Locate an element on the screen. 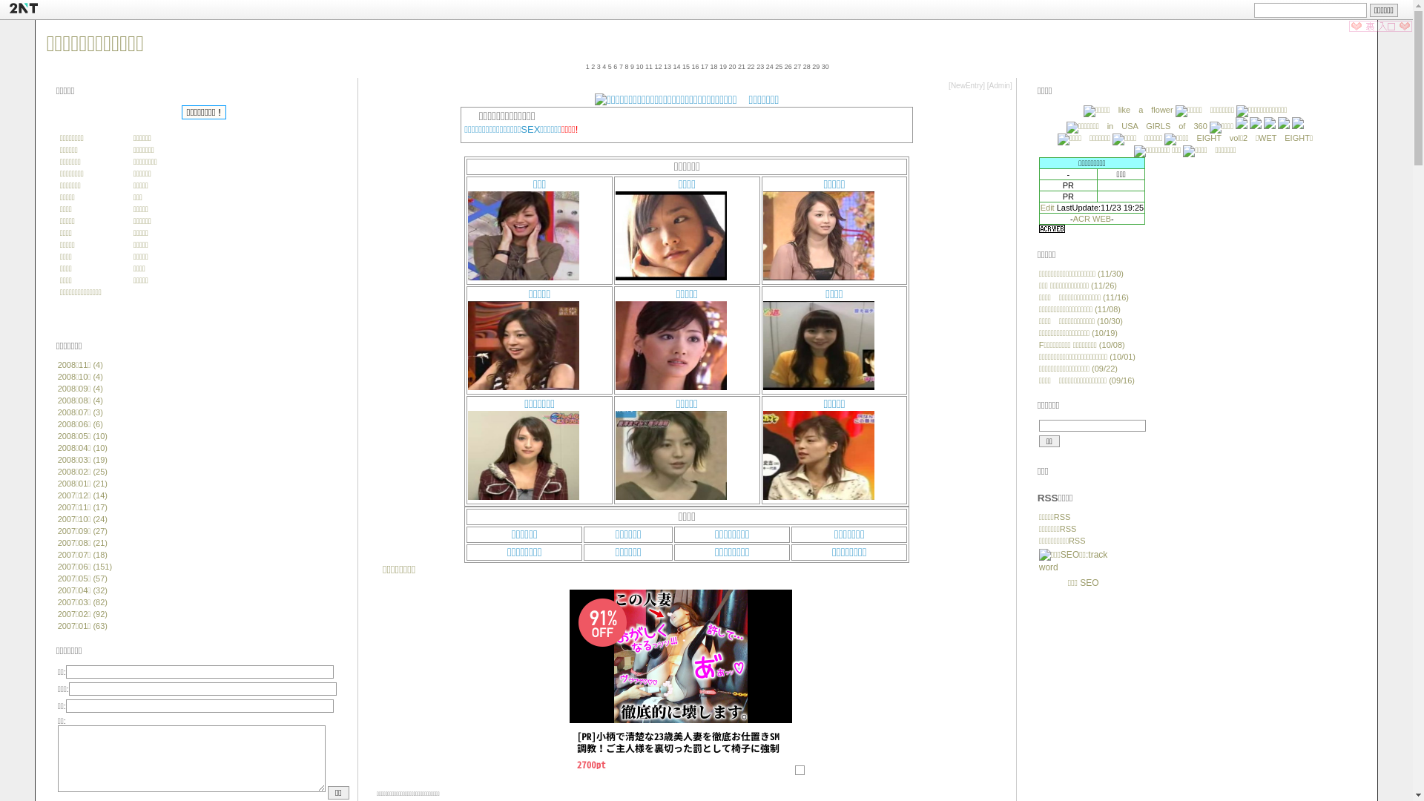 The height and width of the screenshot is (801, 1424). ACR WEB is located at coordinates (1092, 219).